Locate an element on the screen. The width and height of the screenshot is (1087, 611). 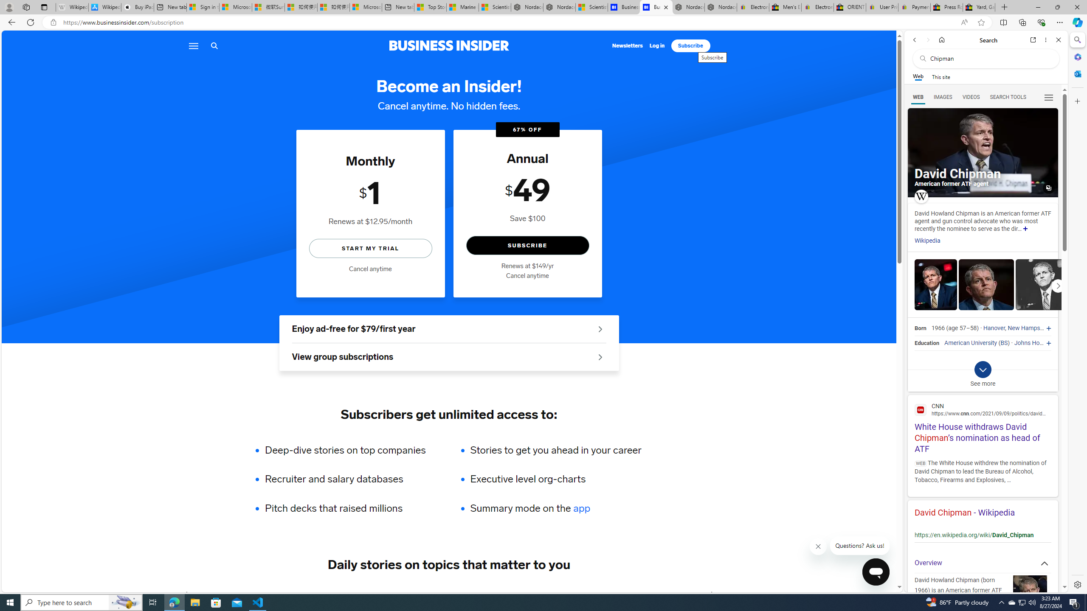
Menu is located at coordinates (193, 46).